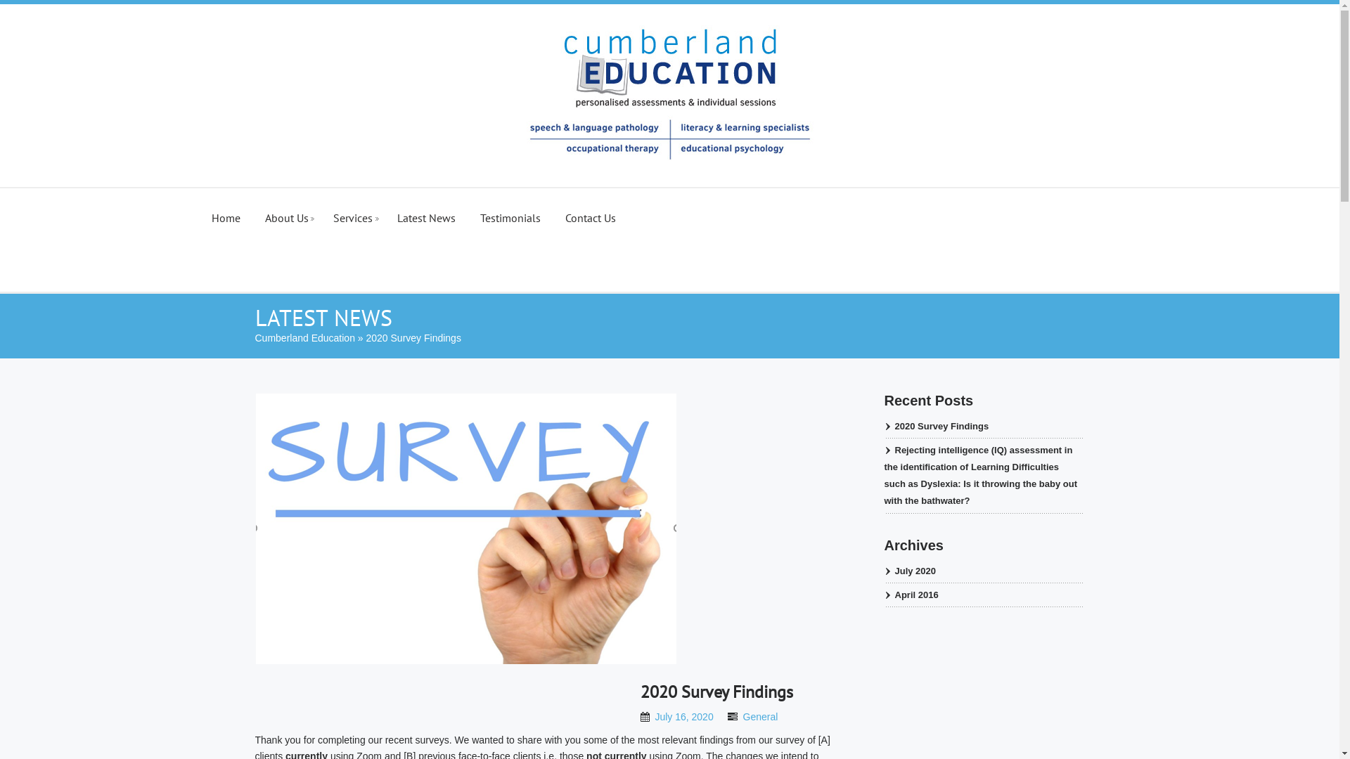  Describe the element at coordinates (226, 207) in the screenshot. I see `Home` at that location.